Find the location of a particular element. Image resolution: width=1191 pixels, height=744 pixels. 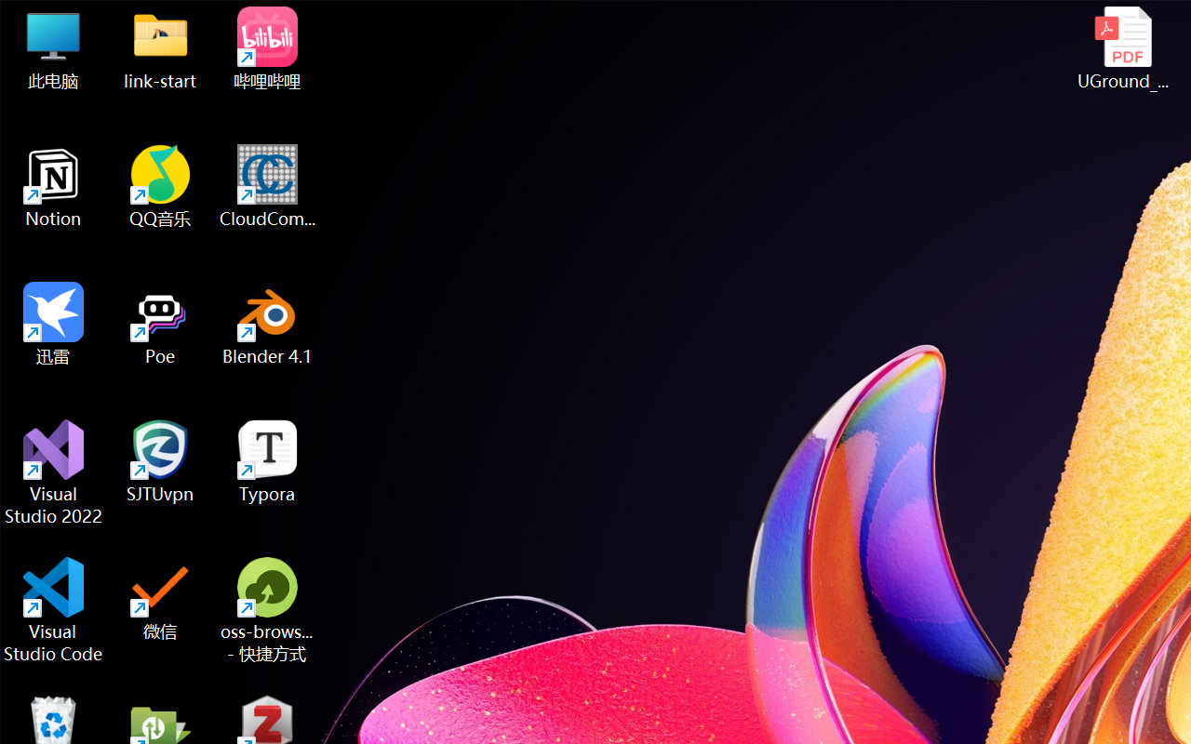

UGround_paper.pdf is located at coordinates (1122, 48).